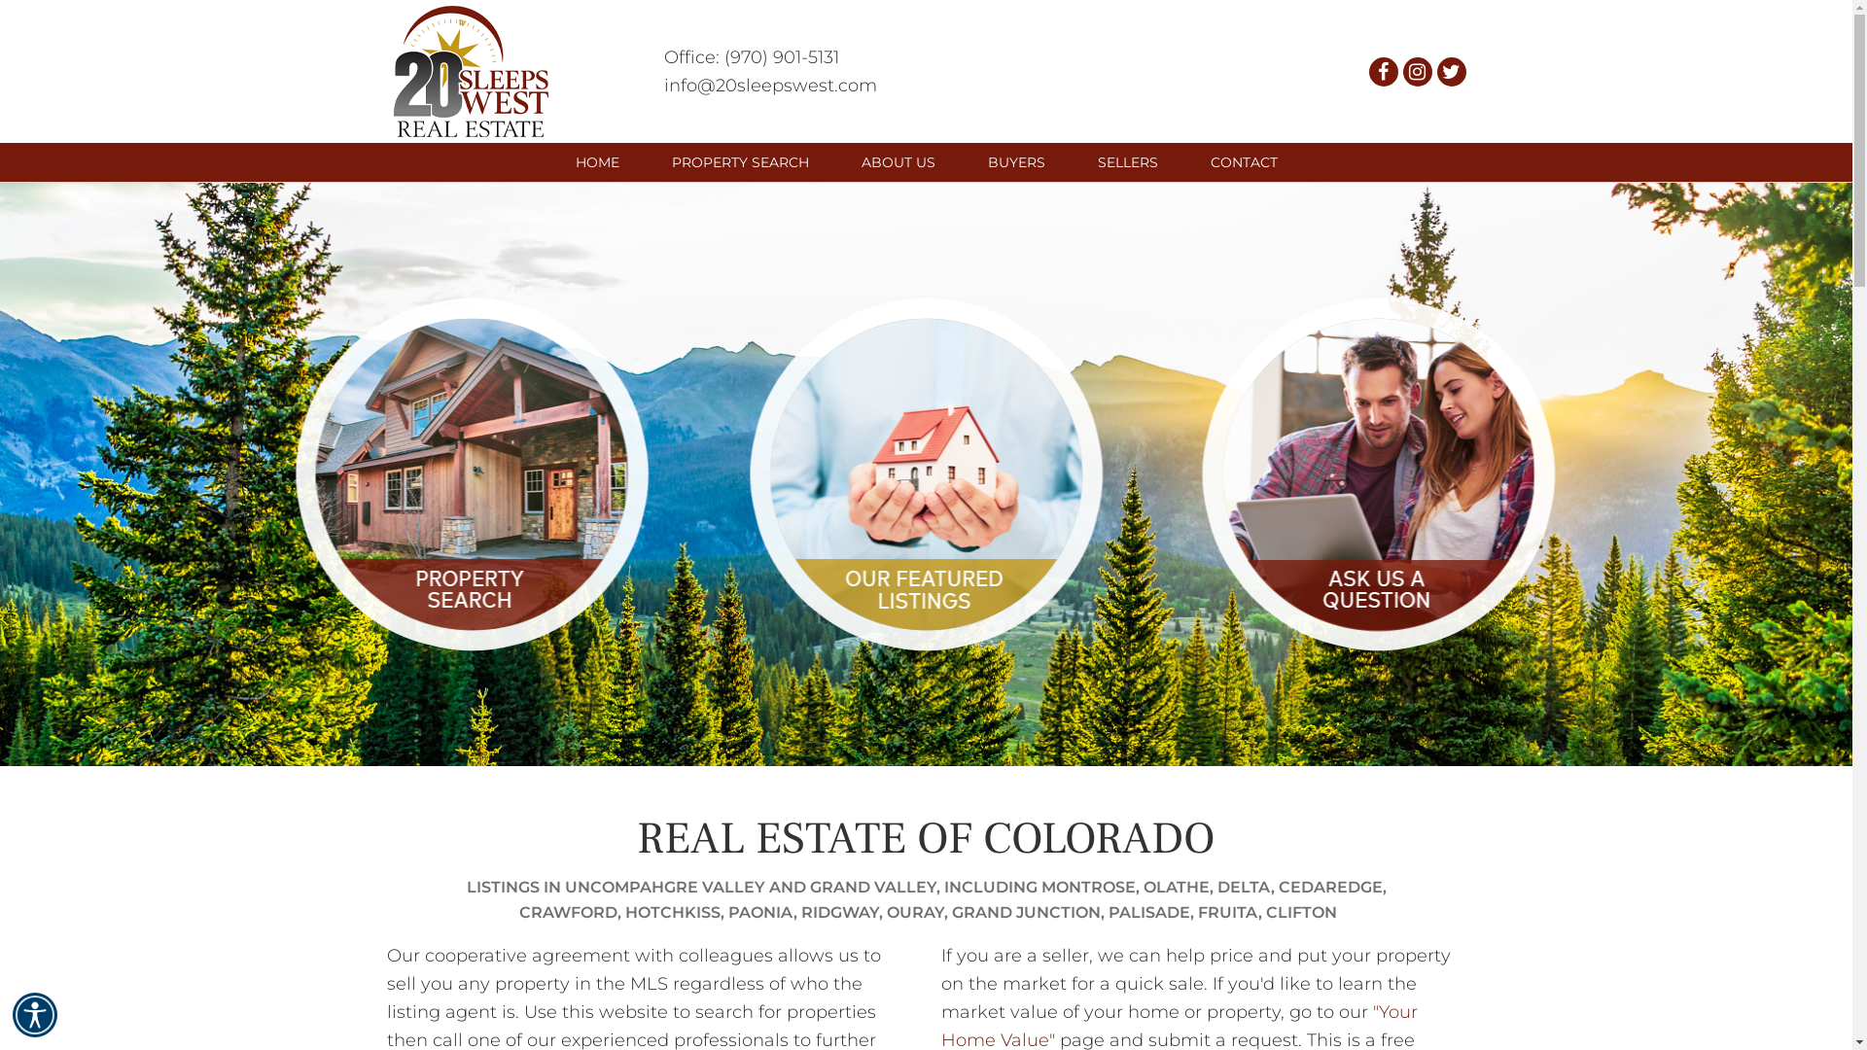 This screenshot has height=1050, width=1867. Describe the element at coordinates (1128, 161) in the screenshot. I see `SELLERS` at that location.